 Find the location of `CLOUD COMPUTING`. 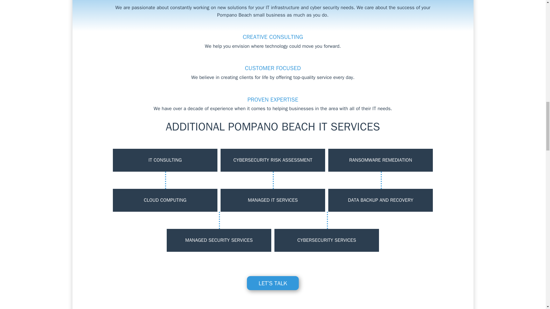

CLOUD COMPUTING is located at coordinates (165, 200).